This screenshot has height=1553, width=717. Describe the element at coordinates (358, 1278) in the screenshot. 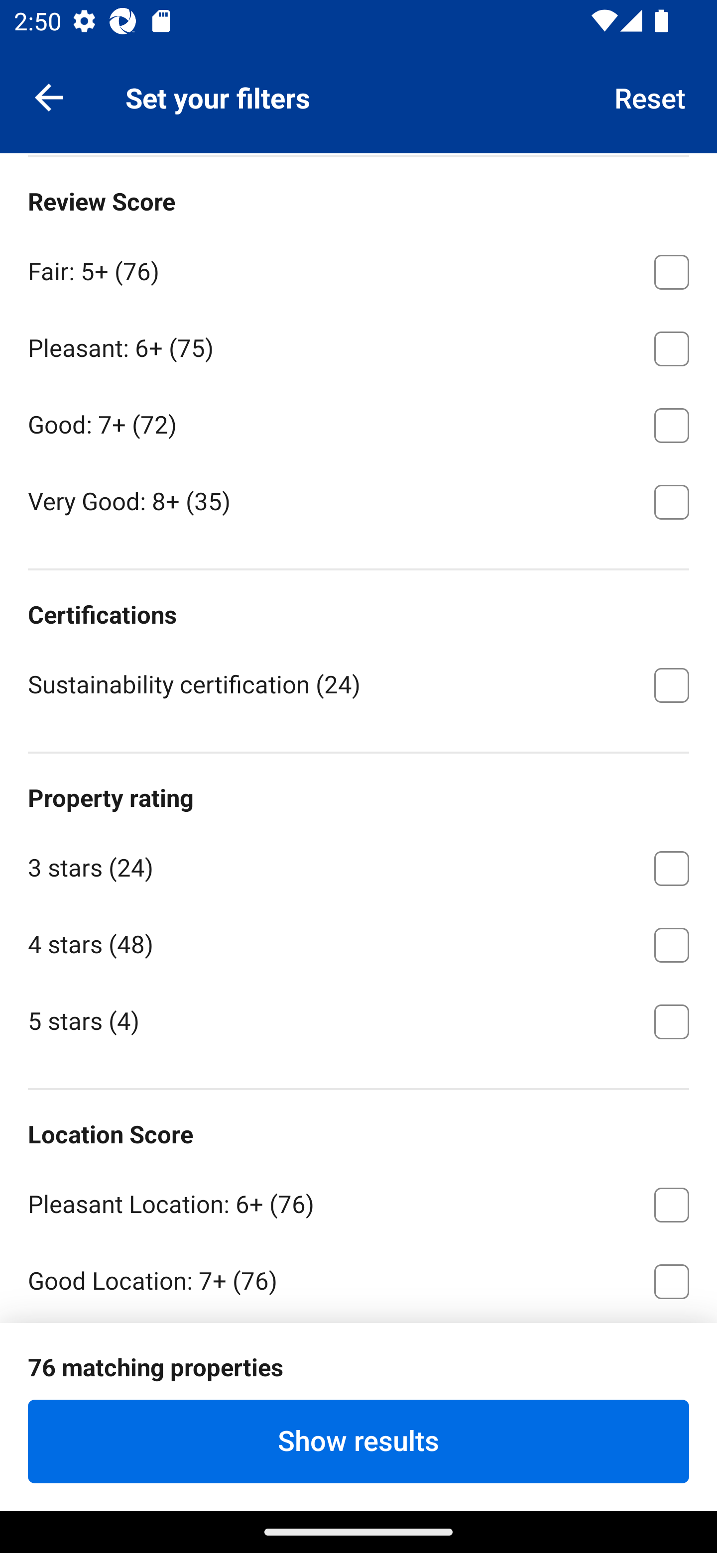

I see `Good Location: 7+ ⁦(76)` at that location.